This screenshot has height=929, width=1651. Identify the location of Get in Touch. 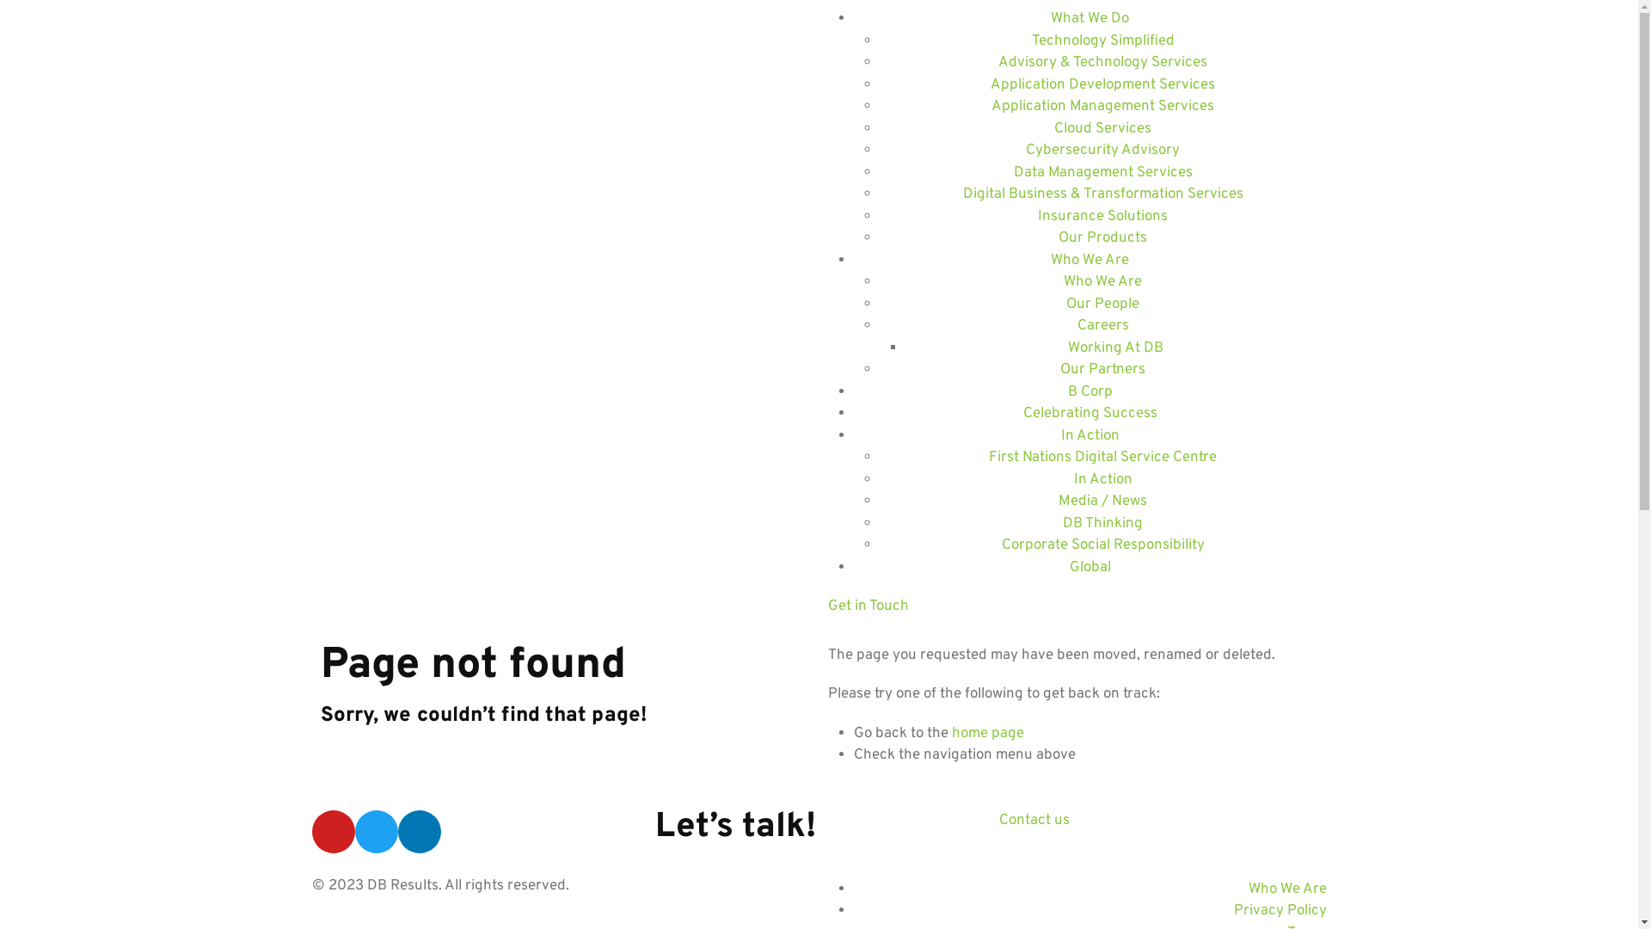
(1077, 607).